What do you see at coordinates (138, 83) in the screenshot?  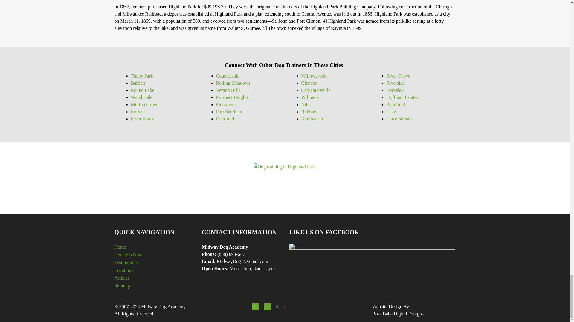 I see `Bartlett` at bounding box center [138, 83].